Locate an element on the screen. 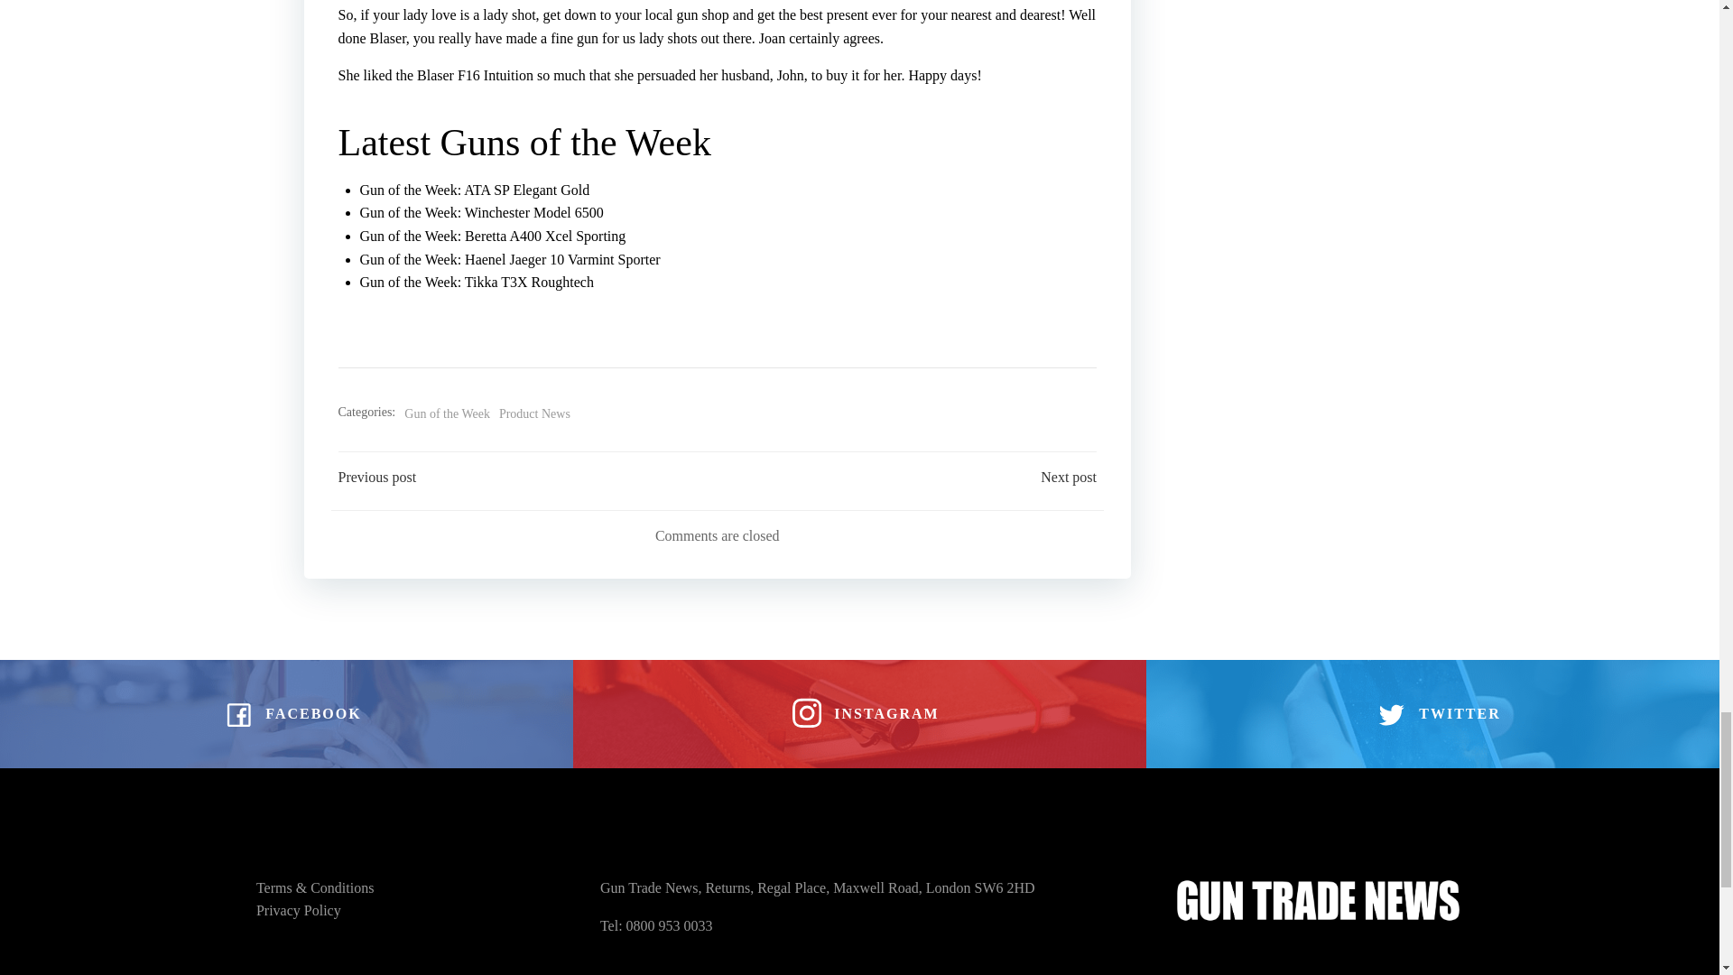 Image resolution: width=1733 pixels, height=975 pixels. Gun of the Week: Beretta A400 Xcel Sporting is located at coordinates (492, 236).